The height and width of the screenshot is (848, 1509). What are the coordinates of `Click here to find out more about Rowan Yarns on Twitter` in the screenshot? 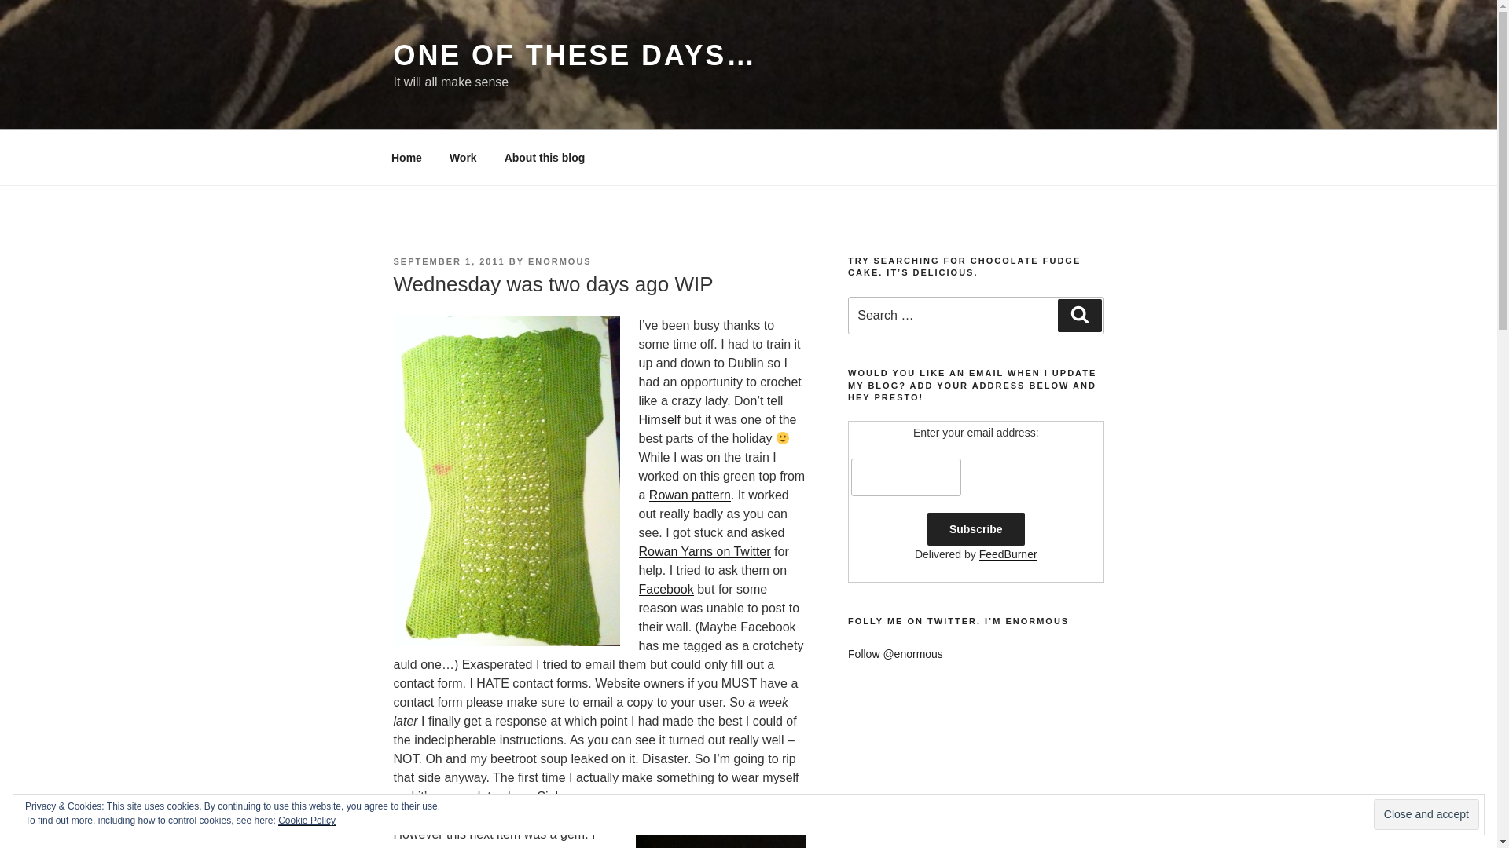 It's located at (711, 561).